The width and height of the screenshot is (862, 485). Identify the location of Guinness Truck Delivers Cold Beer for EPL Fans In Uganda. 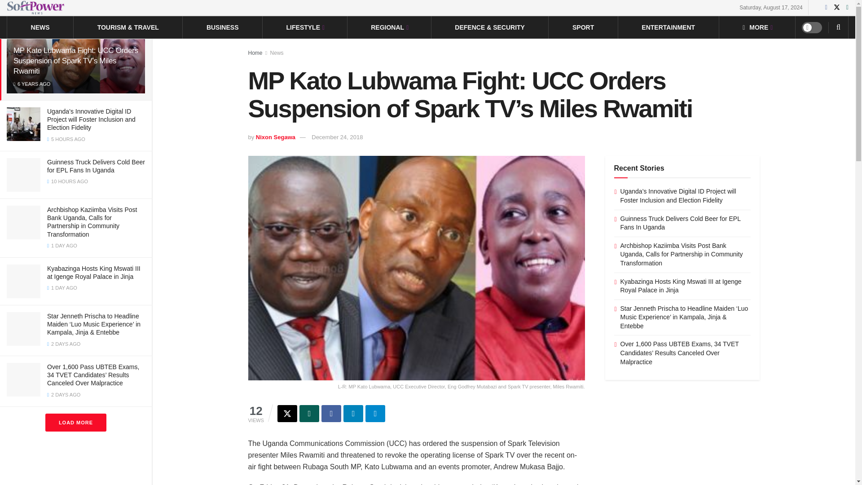
(96, 166).